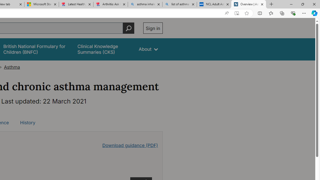 Image resolution: width=320 pixels, height=180 pixels. Describe the element at coordinates (128, 28) in the screenshot. I see `Perform search` at that location.